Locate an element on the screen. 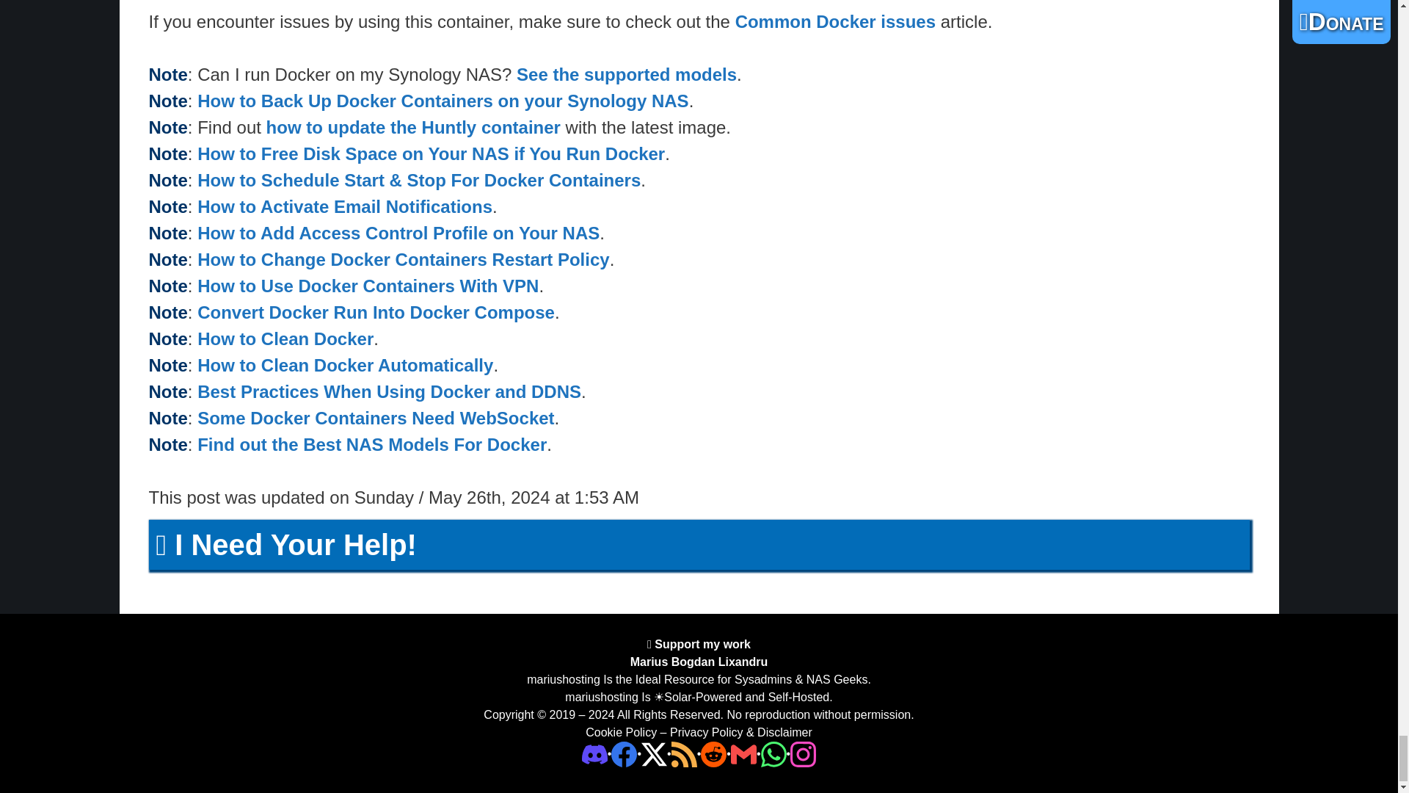 The image size is (1409, 793). how to update the Huntly container is located at coordinates (413, 126).